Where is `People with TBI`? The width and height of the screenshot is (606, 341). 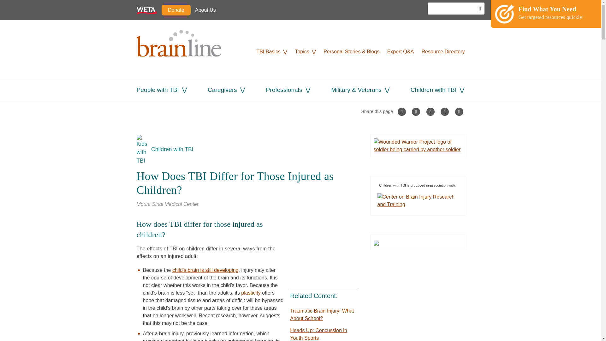
People with TBI is located at coordinates (157, 90).